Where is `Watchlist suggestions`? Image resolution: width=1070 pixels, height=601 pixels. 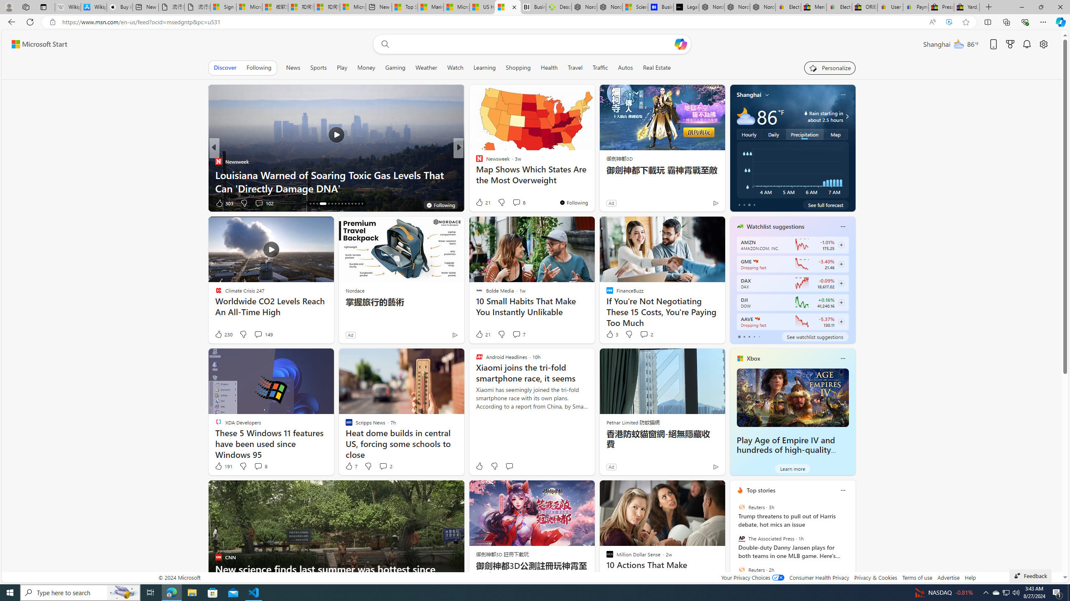
Watchlist suggestions is located at coordinates (776, 226).